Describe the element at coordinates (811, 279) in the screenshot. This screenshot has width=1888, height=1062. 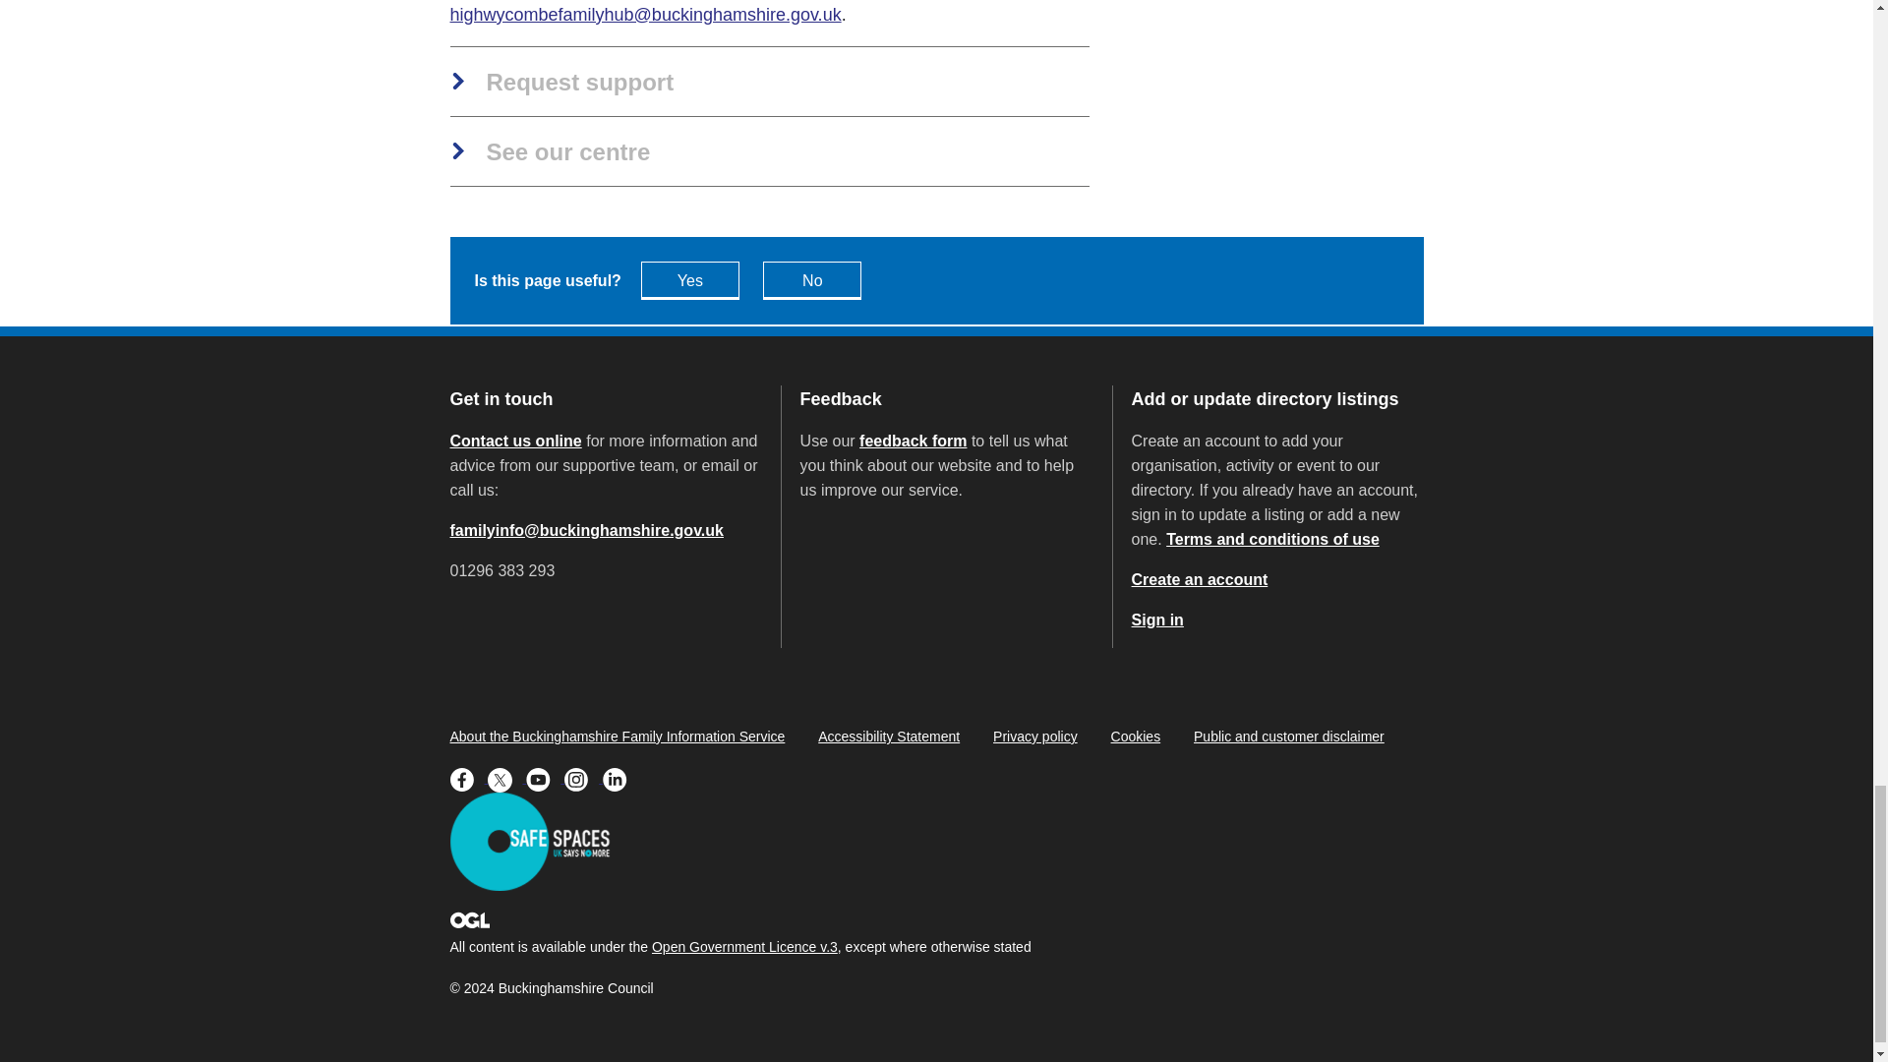
I see `No` at that location.